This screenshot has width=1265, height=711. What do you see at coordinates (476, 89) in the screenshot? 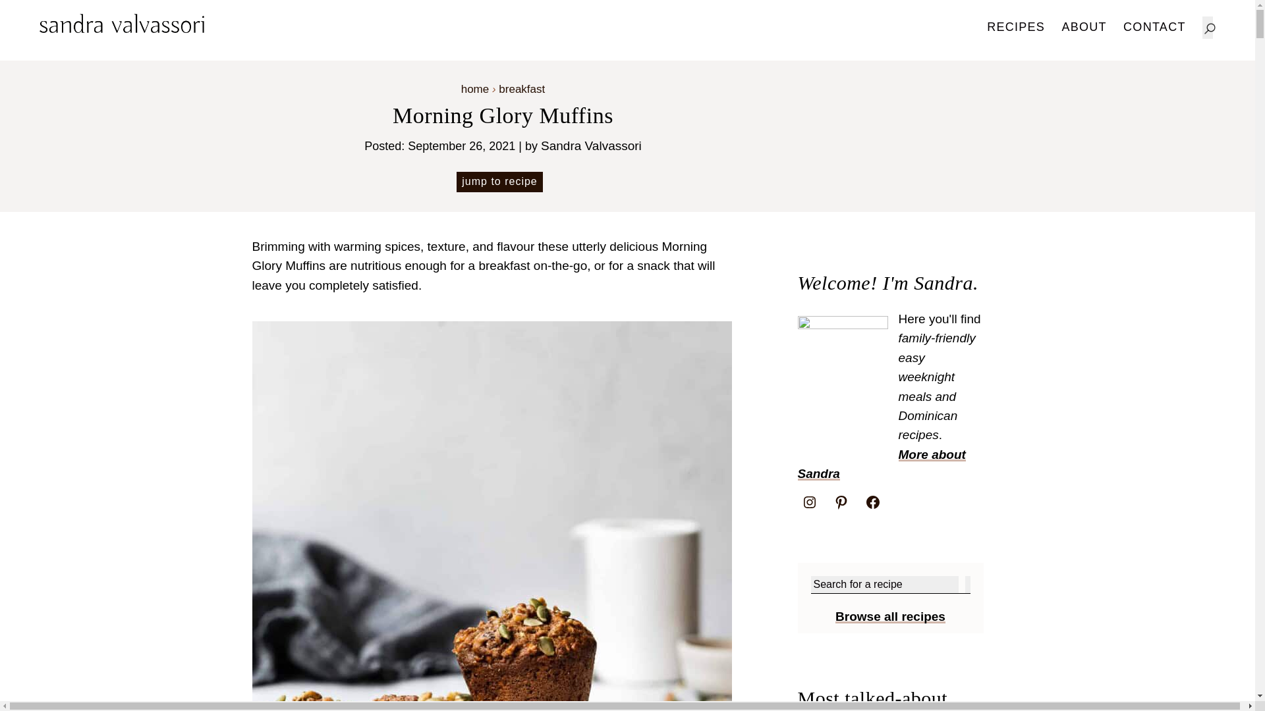
I see `home` at bounding box center [476, 89].